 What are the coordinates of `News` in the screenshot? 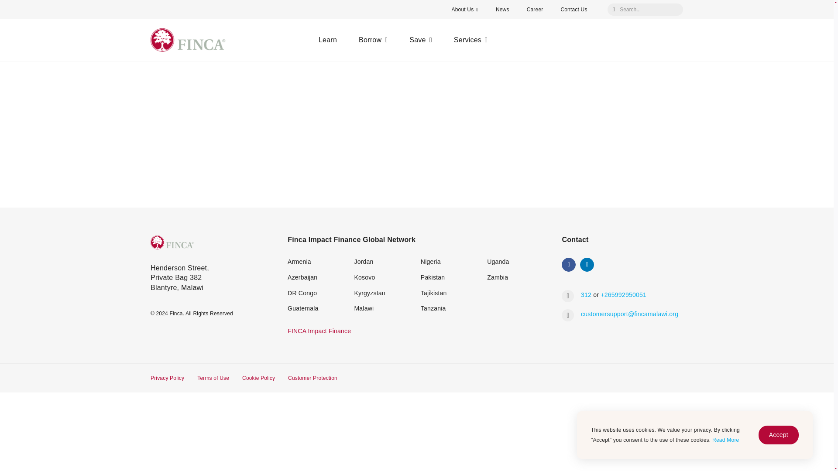 It's located at (502, 10).